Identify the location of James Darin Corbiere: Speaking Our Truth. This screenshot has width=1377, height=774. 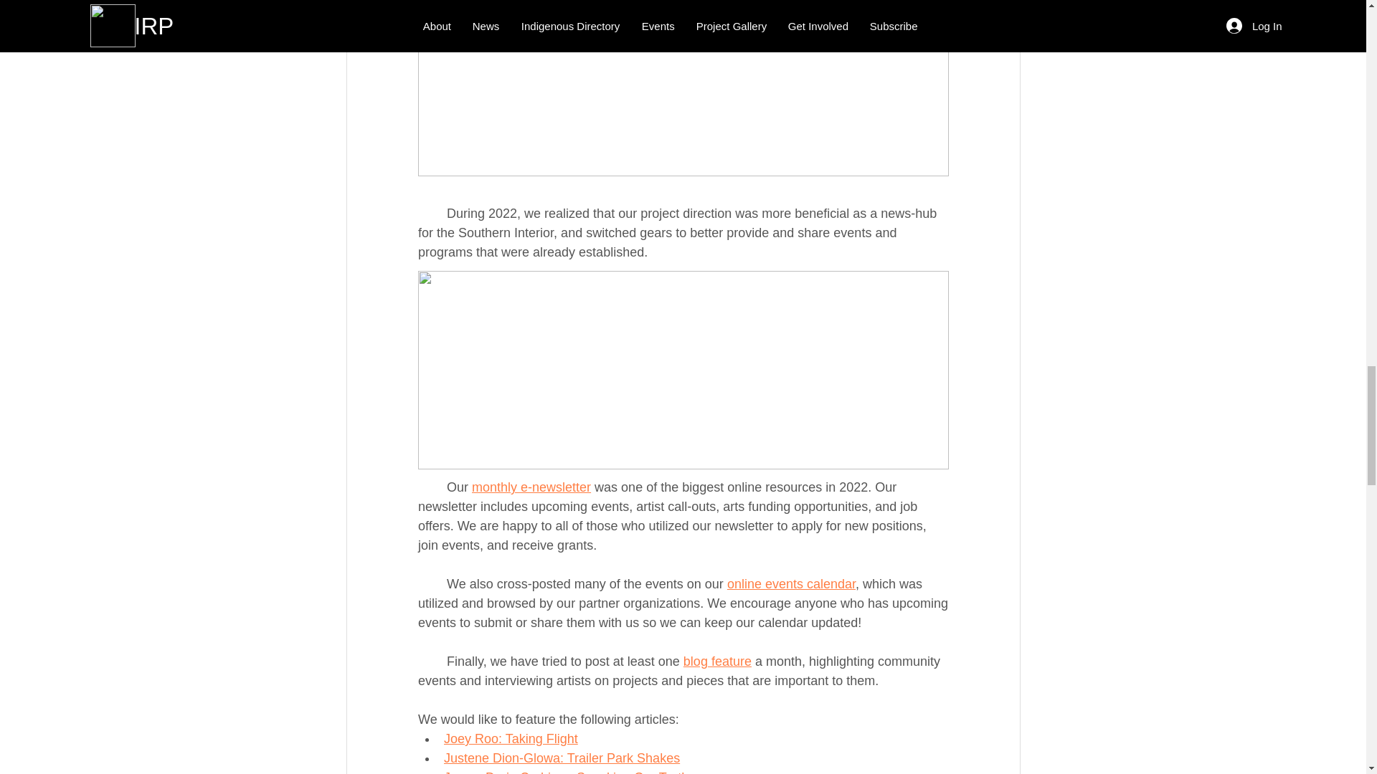
(565, 772).